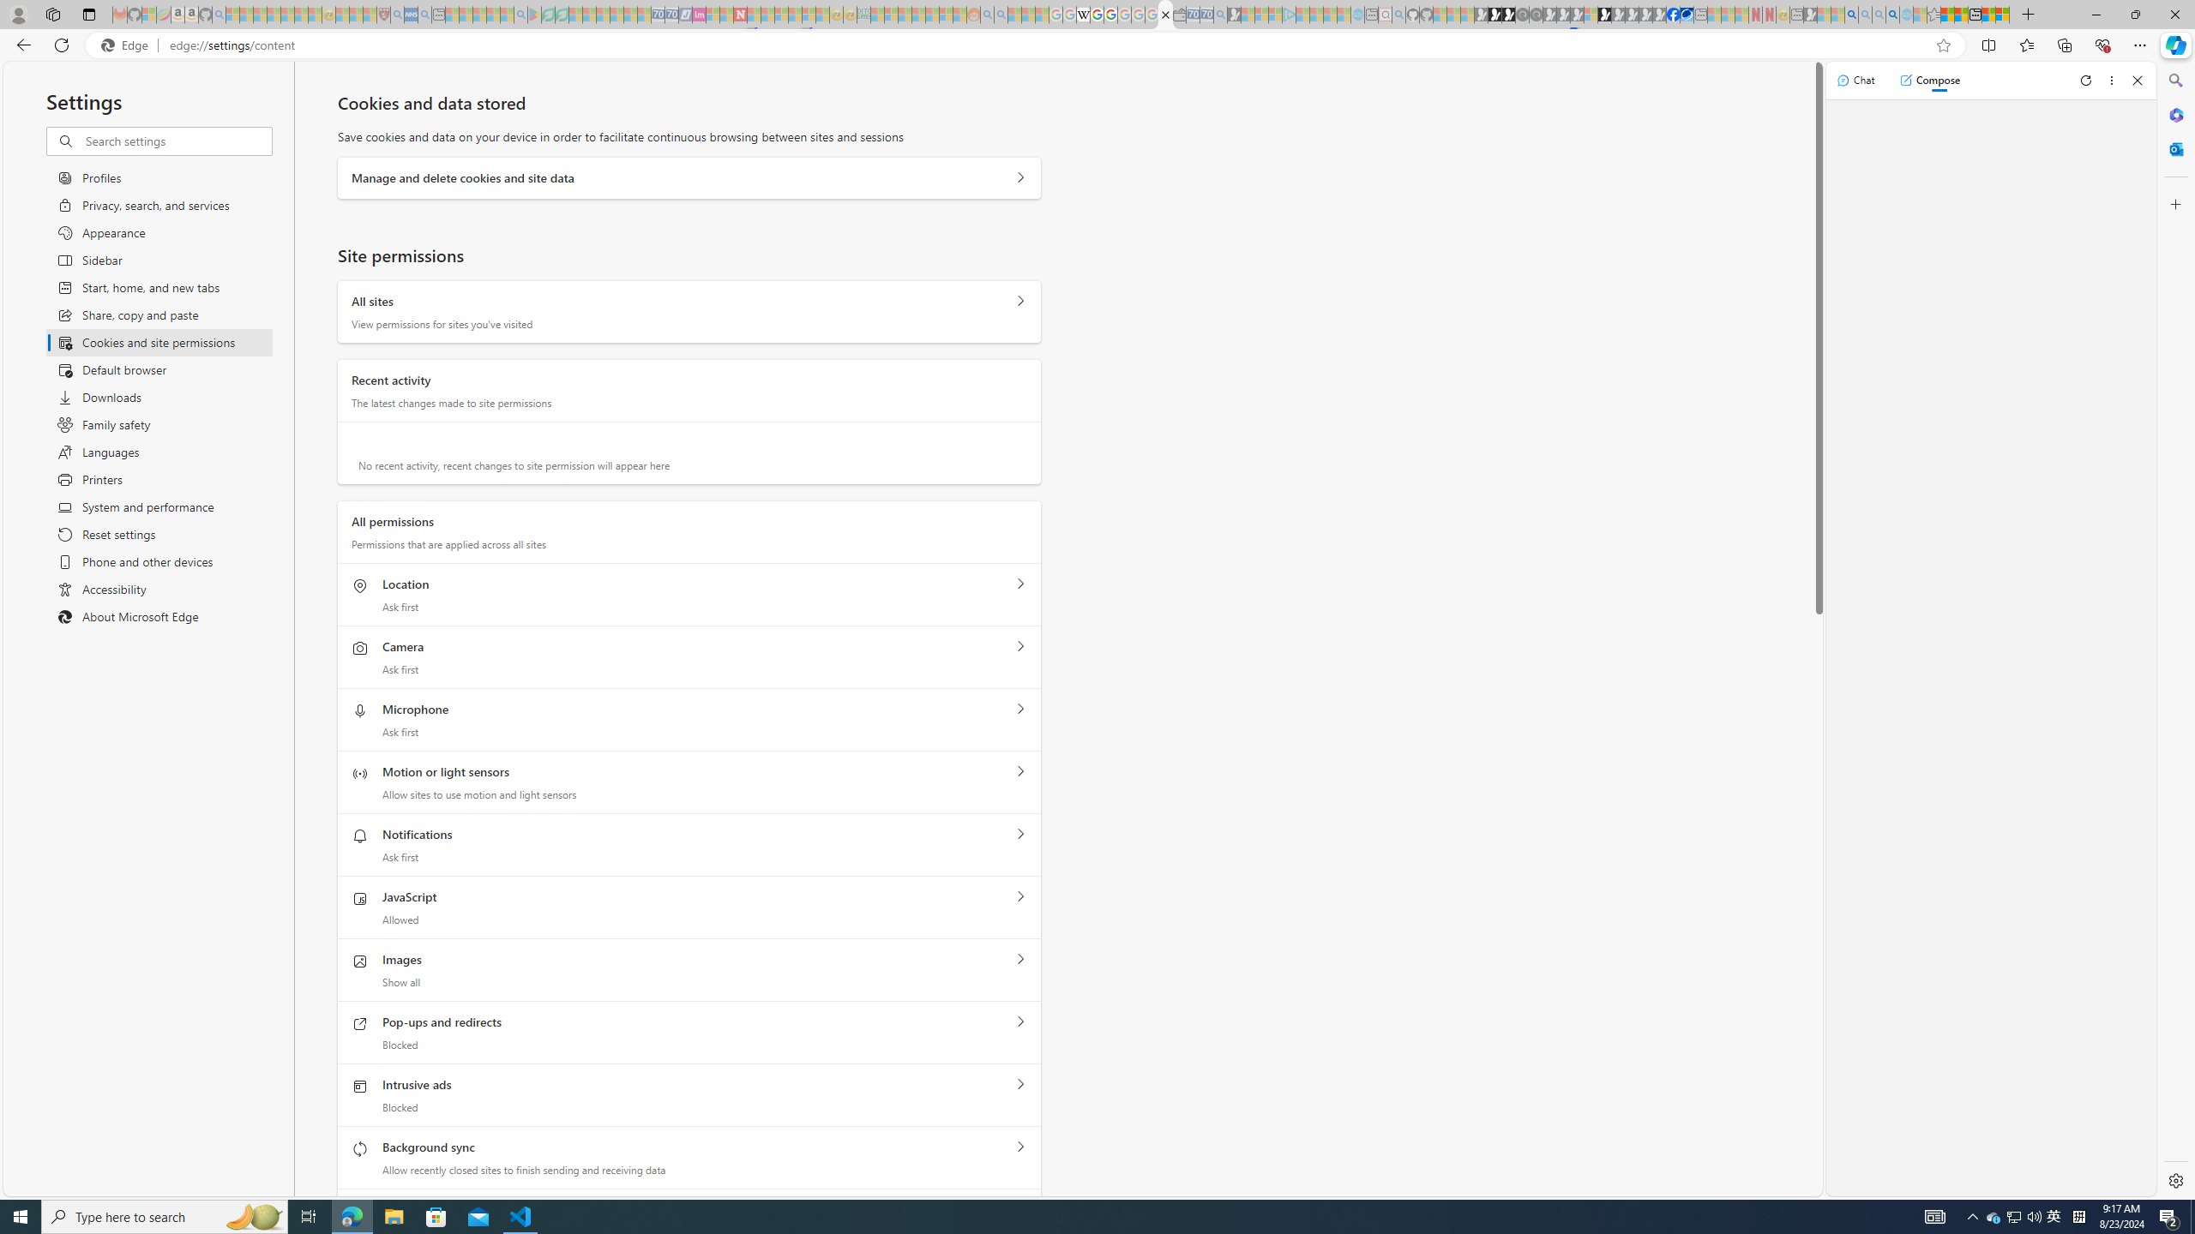 The width and height of the screenshot is (2195, 1234). I want to click on utah sues federal government - Search - Sleeping, so click(424, 15).